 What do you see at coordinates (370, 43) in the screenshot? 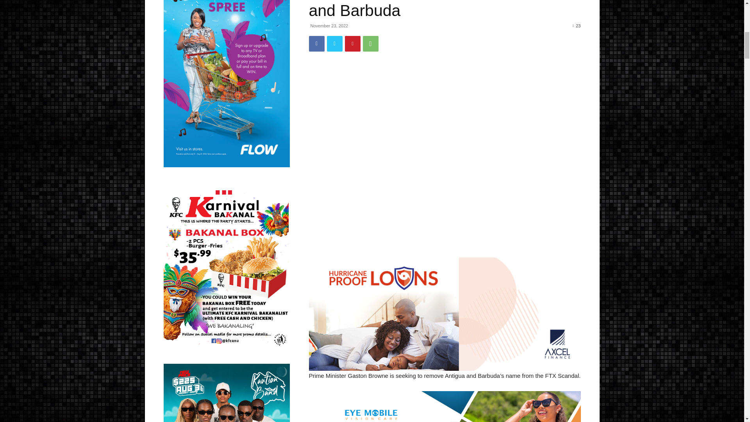
I see `WhatsApp` at bounding box center [370, 43].